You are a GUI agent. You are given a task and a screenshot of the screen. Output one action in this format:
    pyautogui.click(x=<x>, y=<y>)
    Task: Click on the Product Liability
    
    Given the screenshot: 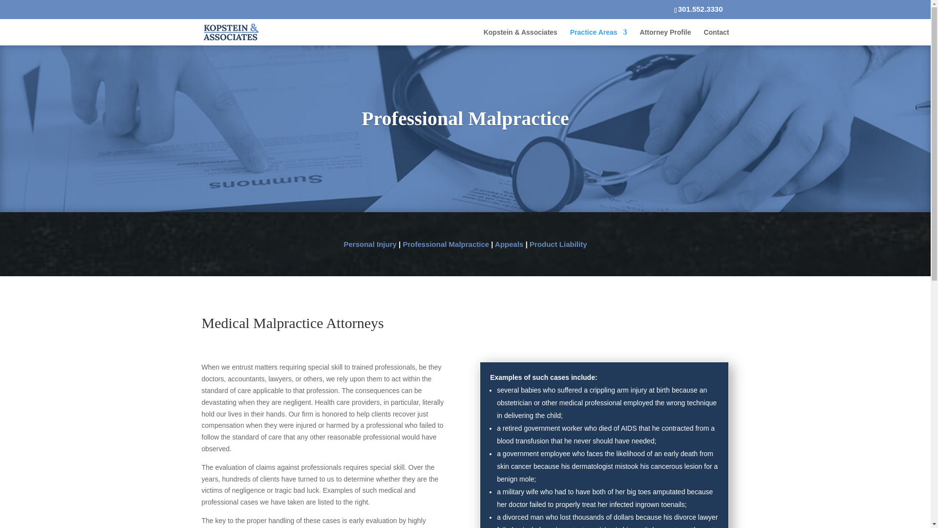 What is the action you would take?
    pyautogui.click(x=558, y=244)
    